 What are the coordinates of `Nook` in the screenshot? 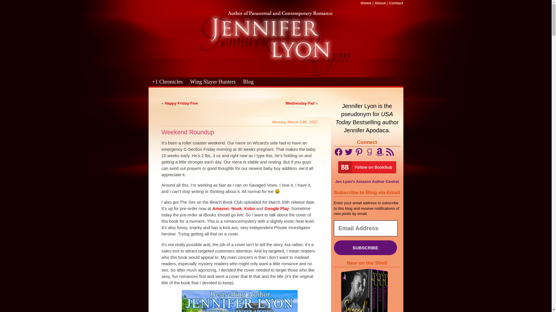 It's located at (236, 209).